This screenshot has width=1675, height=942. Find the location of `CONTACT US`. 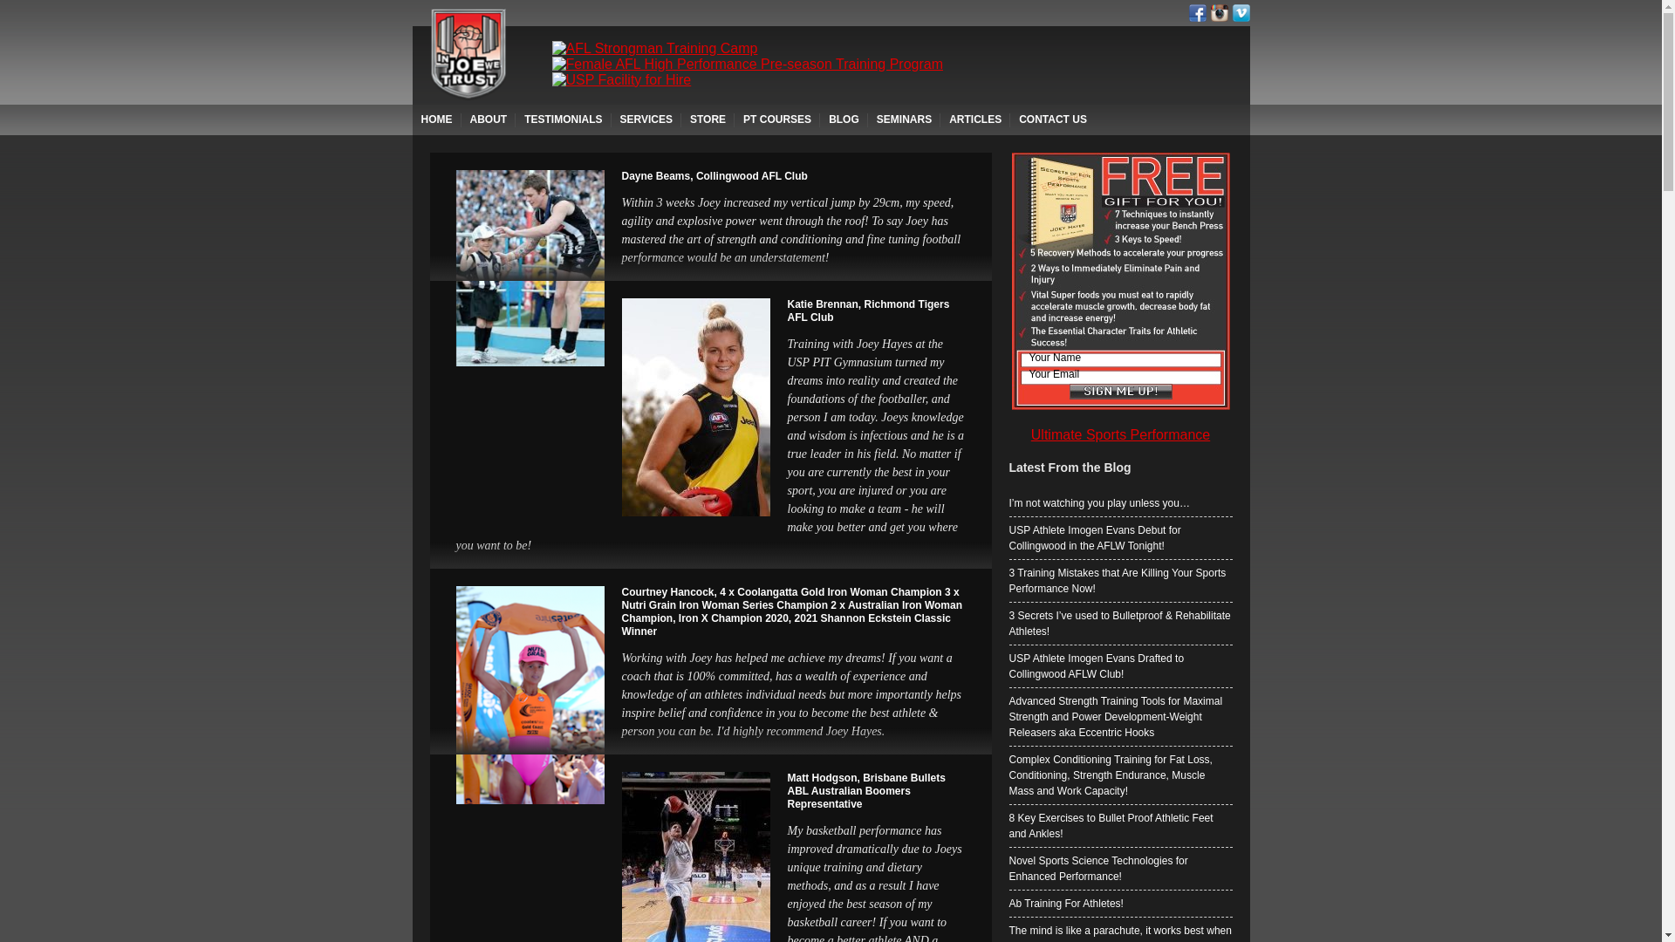

CONTACT US is located at coordinates (1053, 120).